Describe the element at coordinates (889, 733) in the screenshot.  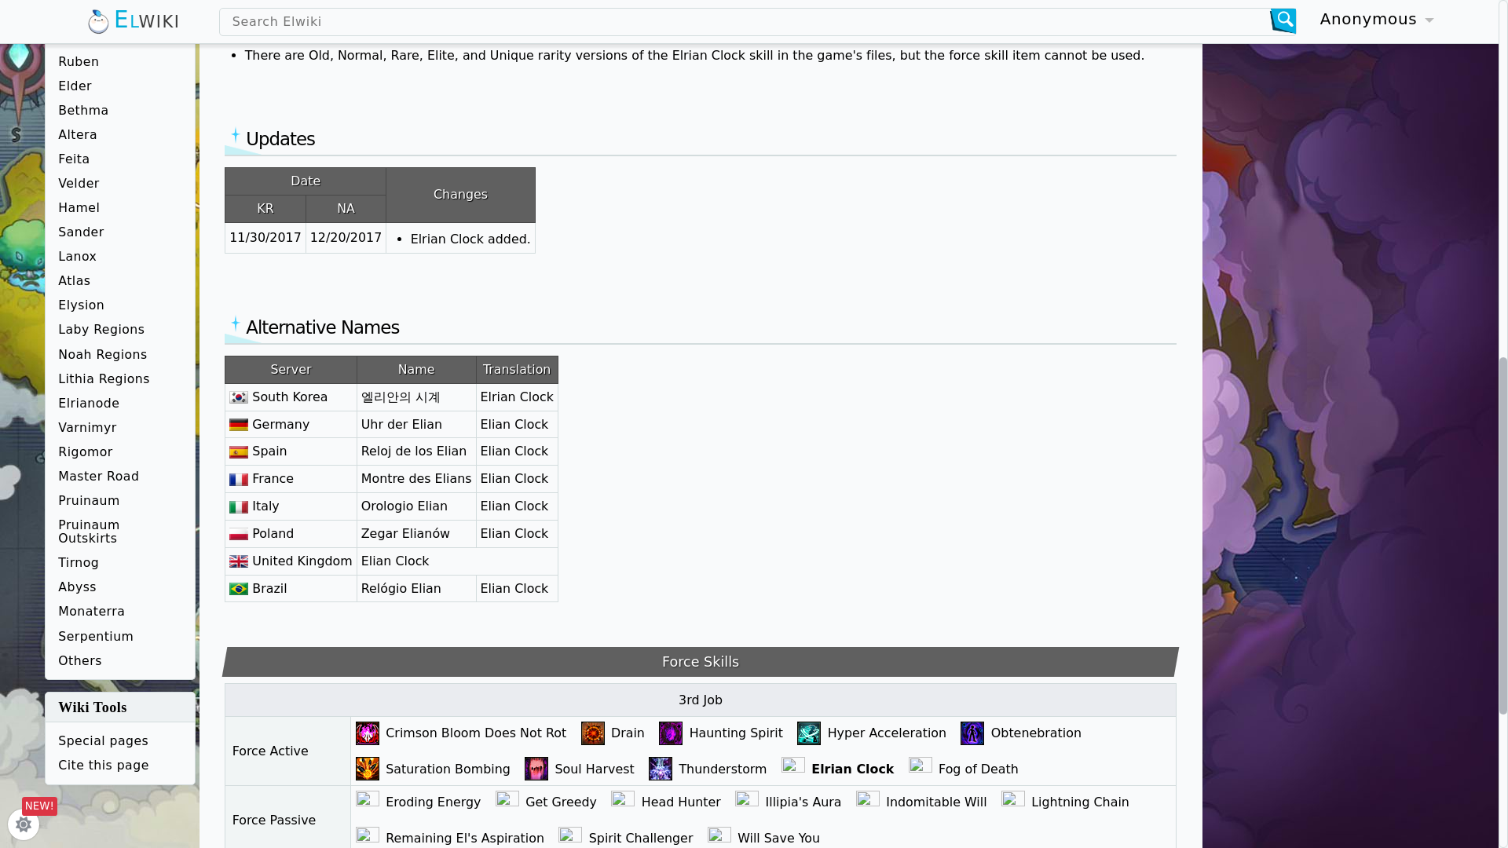
I see `Hyper Acceleration` at that location.